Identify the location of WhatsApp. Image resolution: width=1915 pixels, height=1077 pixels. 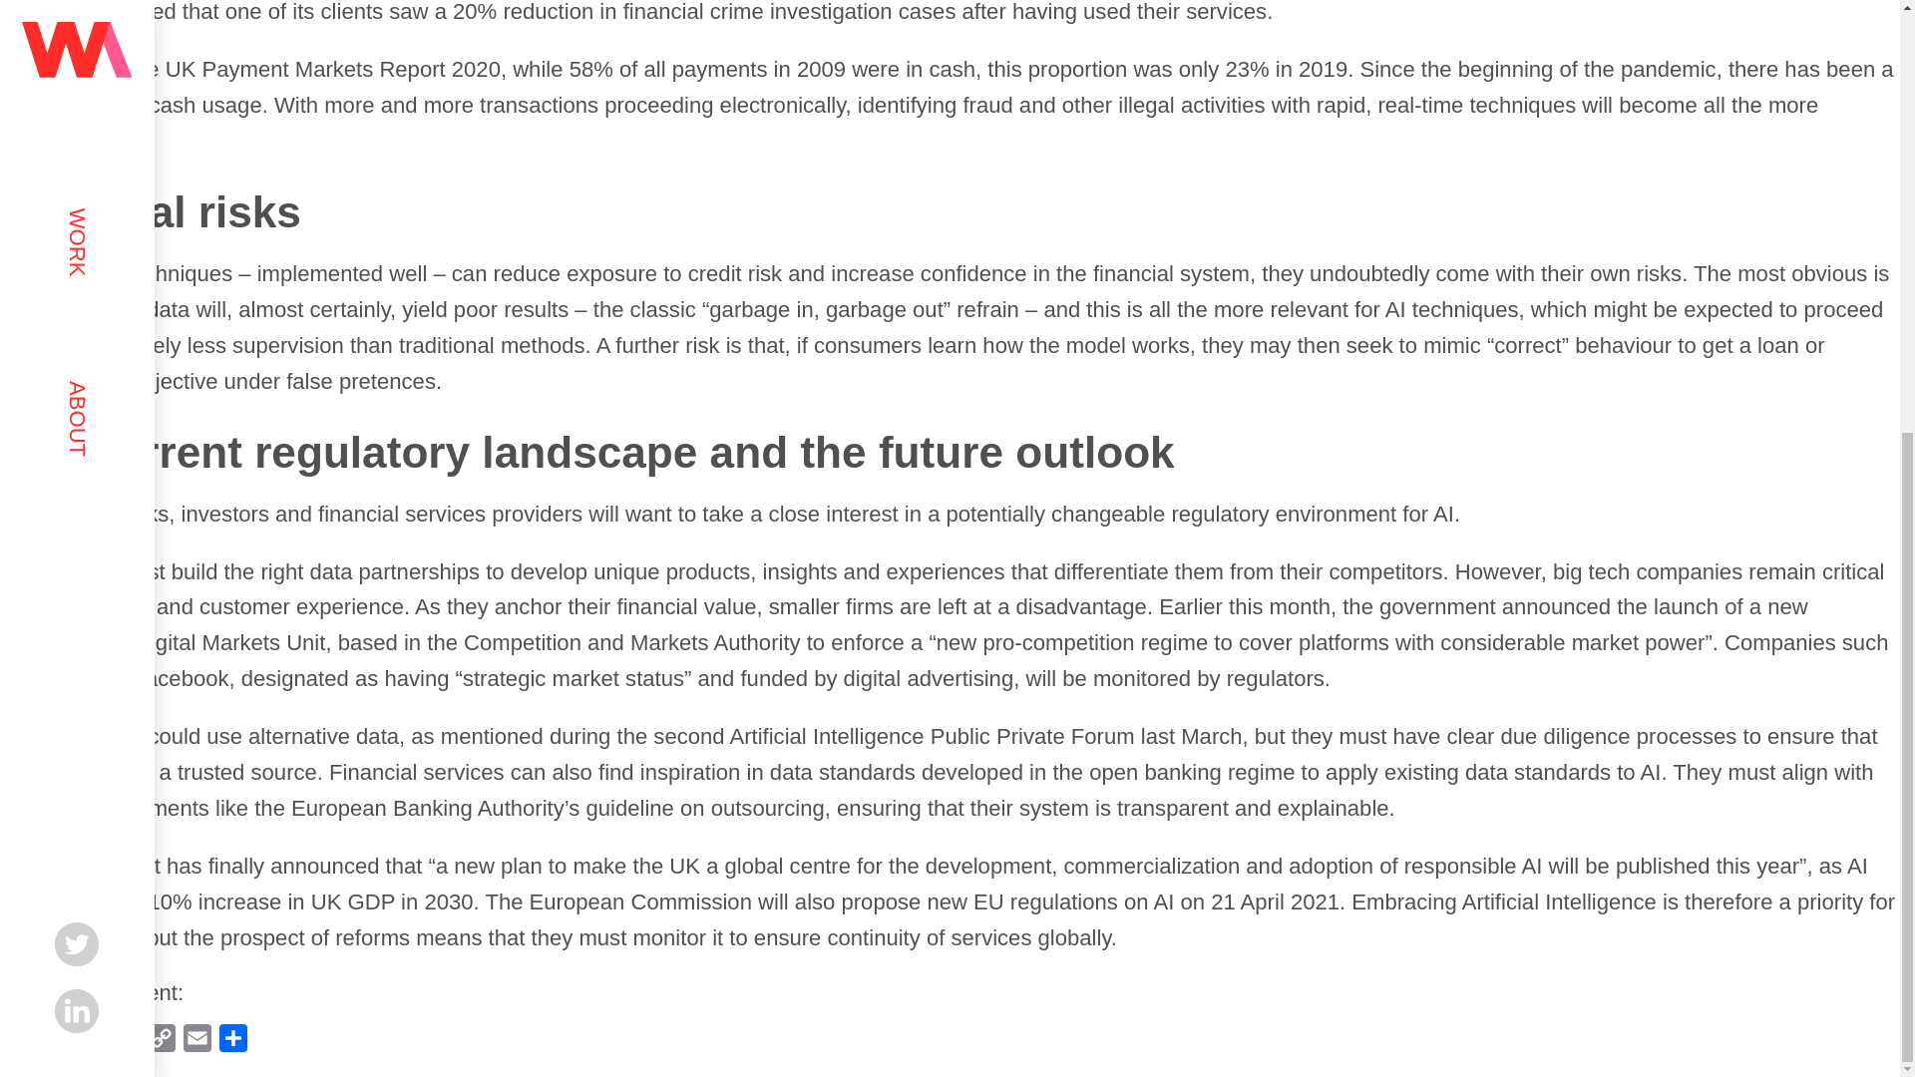
(90, 1042).